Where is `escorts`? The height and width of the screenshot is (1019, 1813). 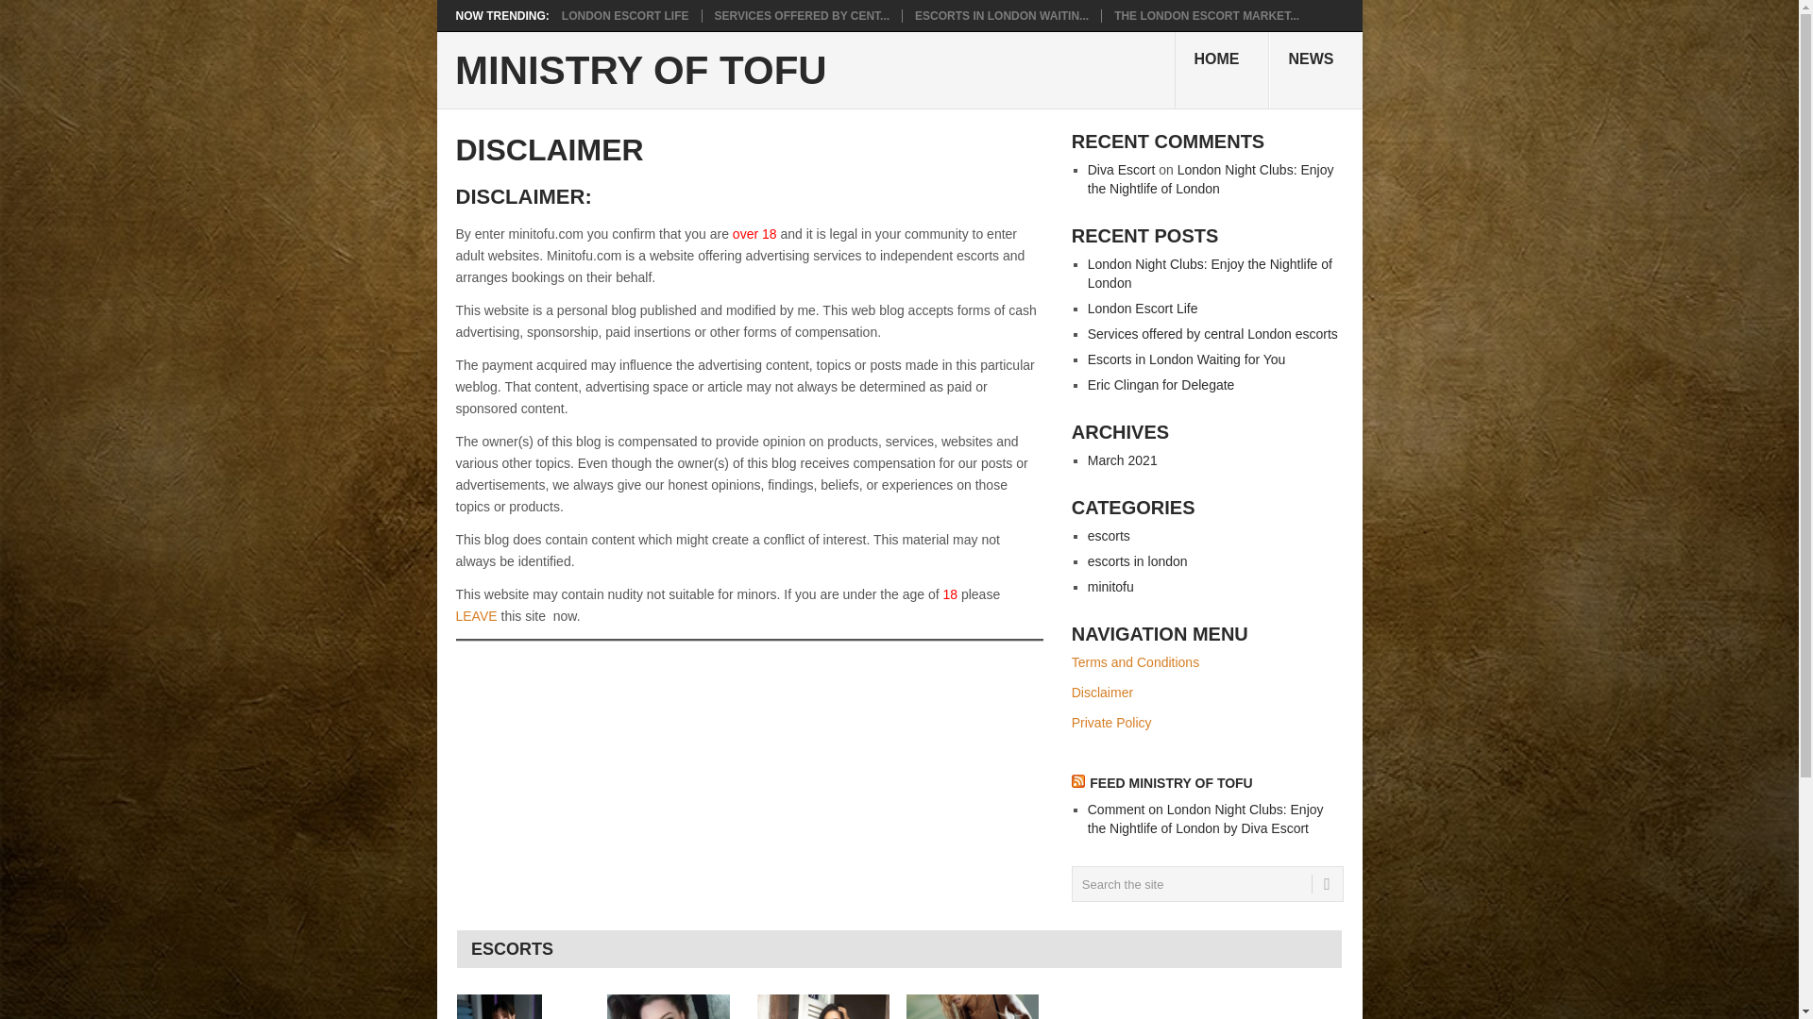 escorts is located at coordinates (1109, 536).